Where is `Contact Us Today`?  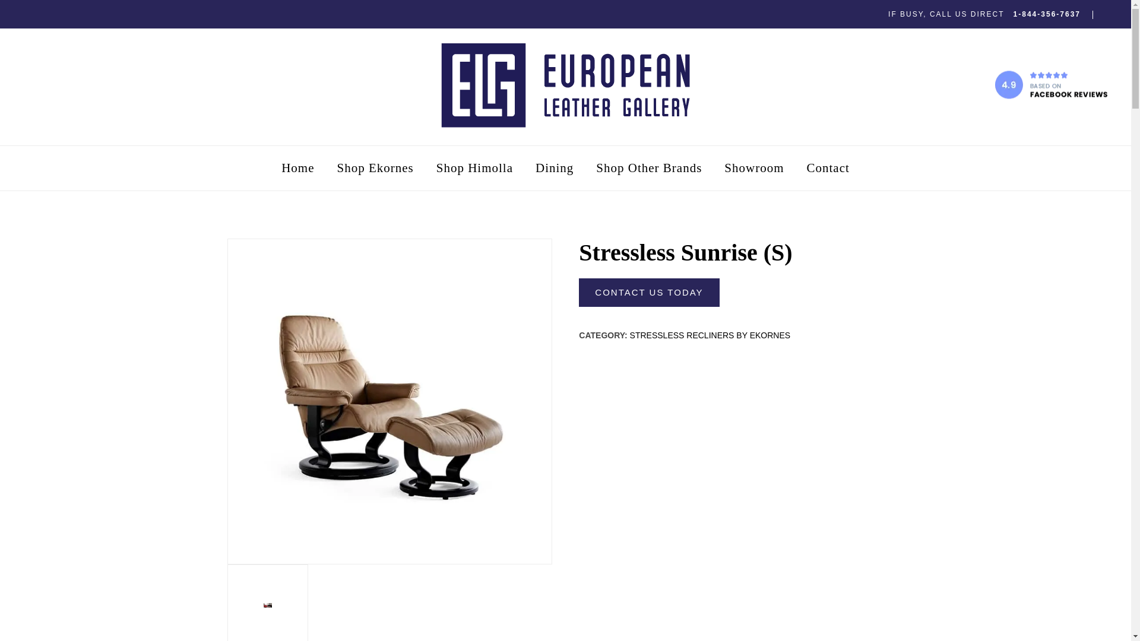 Contact Us Today is located at coordinates (649, 292).